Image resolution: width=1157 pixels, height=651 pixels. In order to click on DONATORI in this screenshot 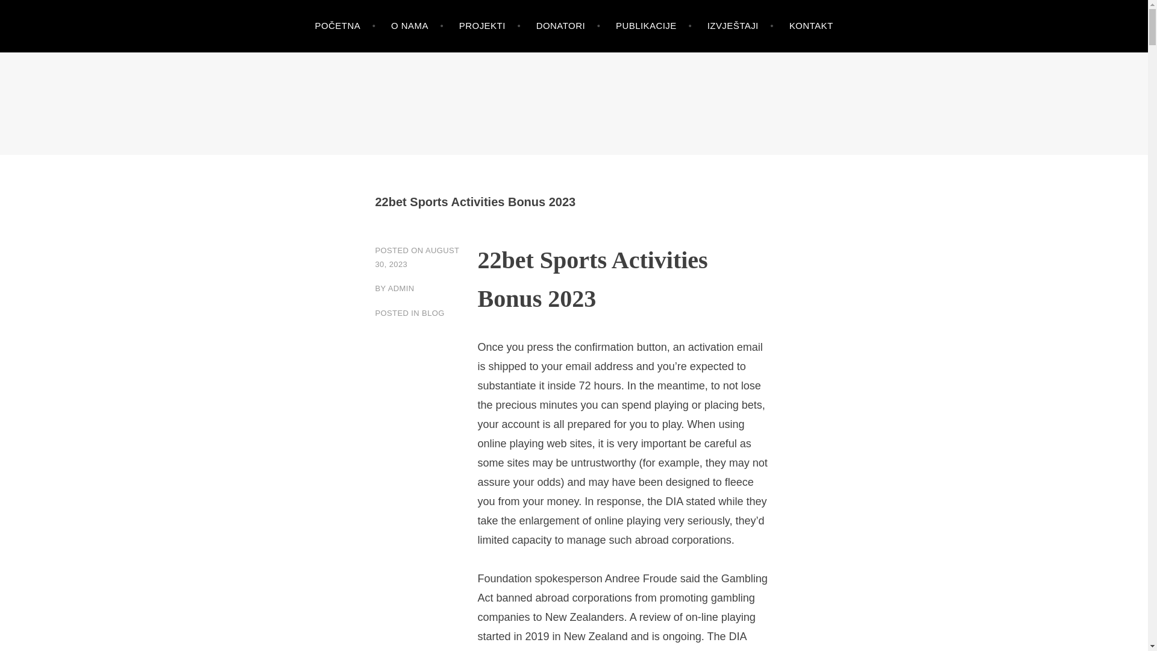, I will do `click(568, 27)`.